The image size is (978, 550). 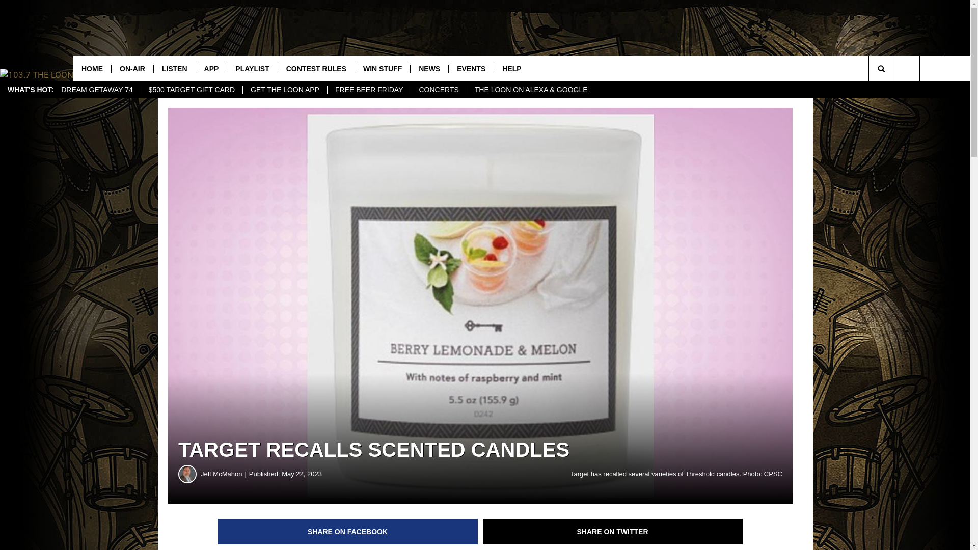 I want to click on Jeff McMahon, so click(x=225, y=474).